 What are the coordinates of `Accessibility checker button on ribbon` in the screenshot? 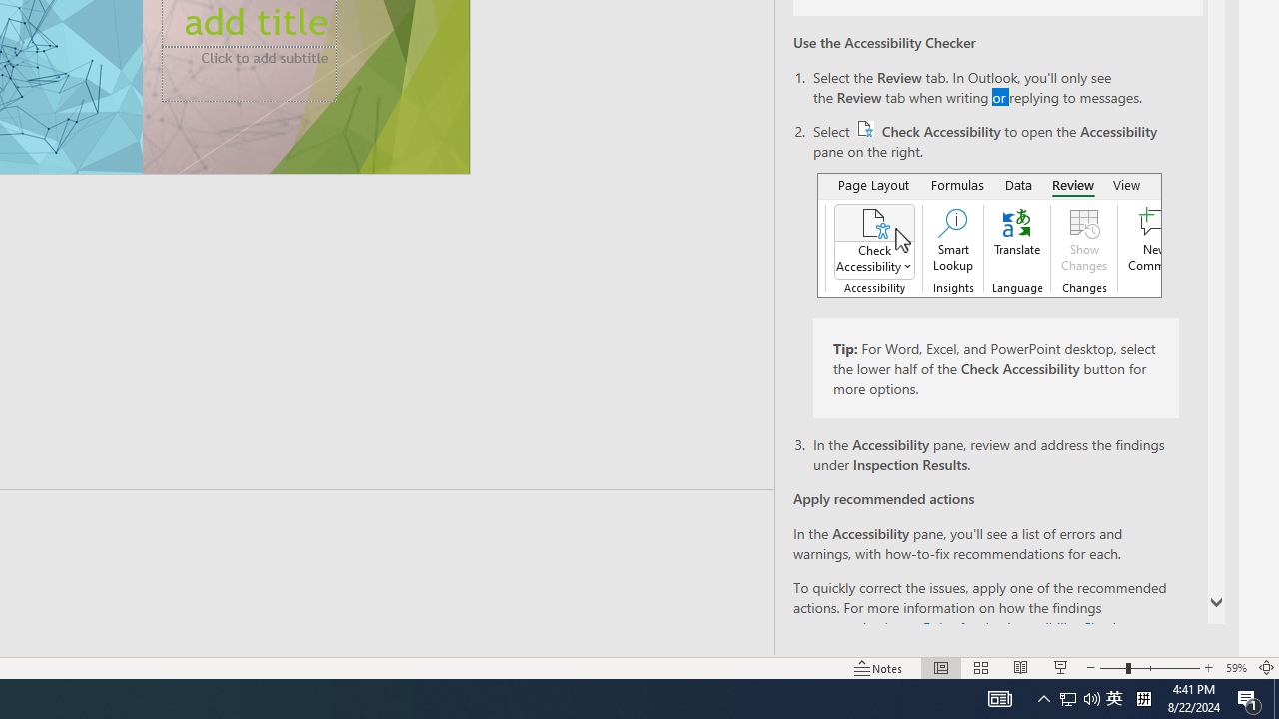 It's located at (989, 235).